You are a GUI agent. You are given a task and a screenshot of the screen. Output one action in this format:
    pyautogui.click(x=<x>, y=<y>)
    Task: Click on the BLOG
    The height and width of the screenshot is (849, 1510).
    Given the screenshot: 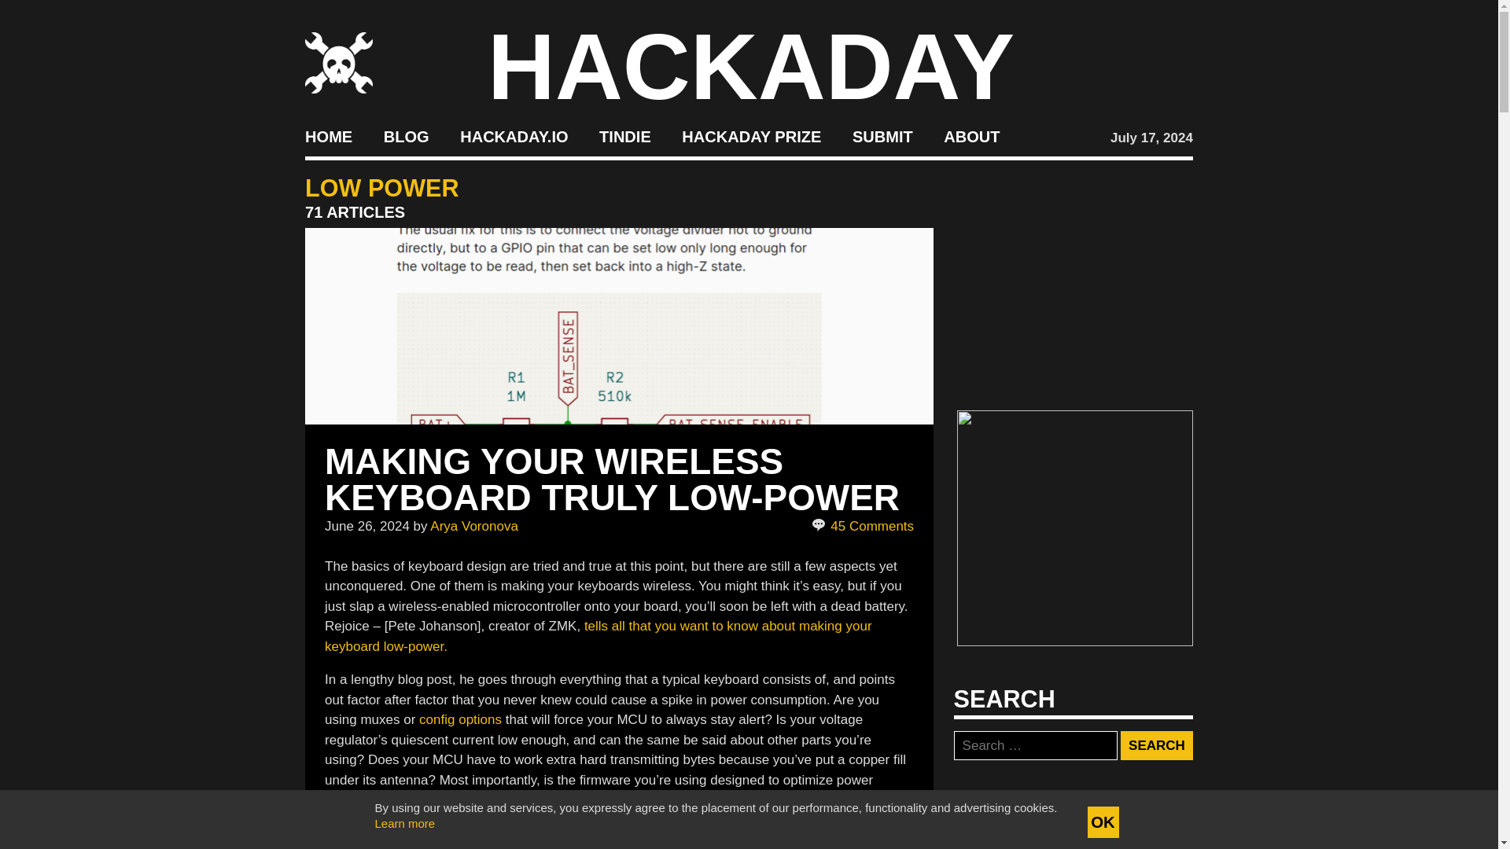 What is the action you would take?
    pyautogui.click(x=406, y=137)
    